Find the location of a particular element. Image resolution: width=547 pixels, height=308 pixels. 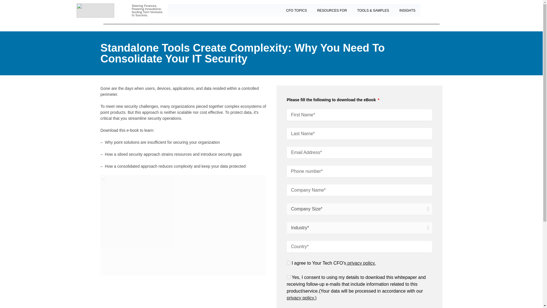

RESOURCES FOR is located at coordinates (332, 10).